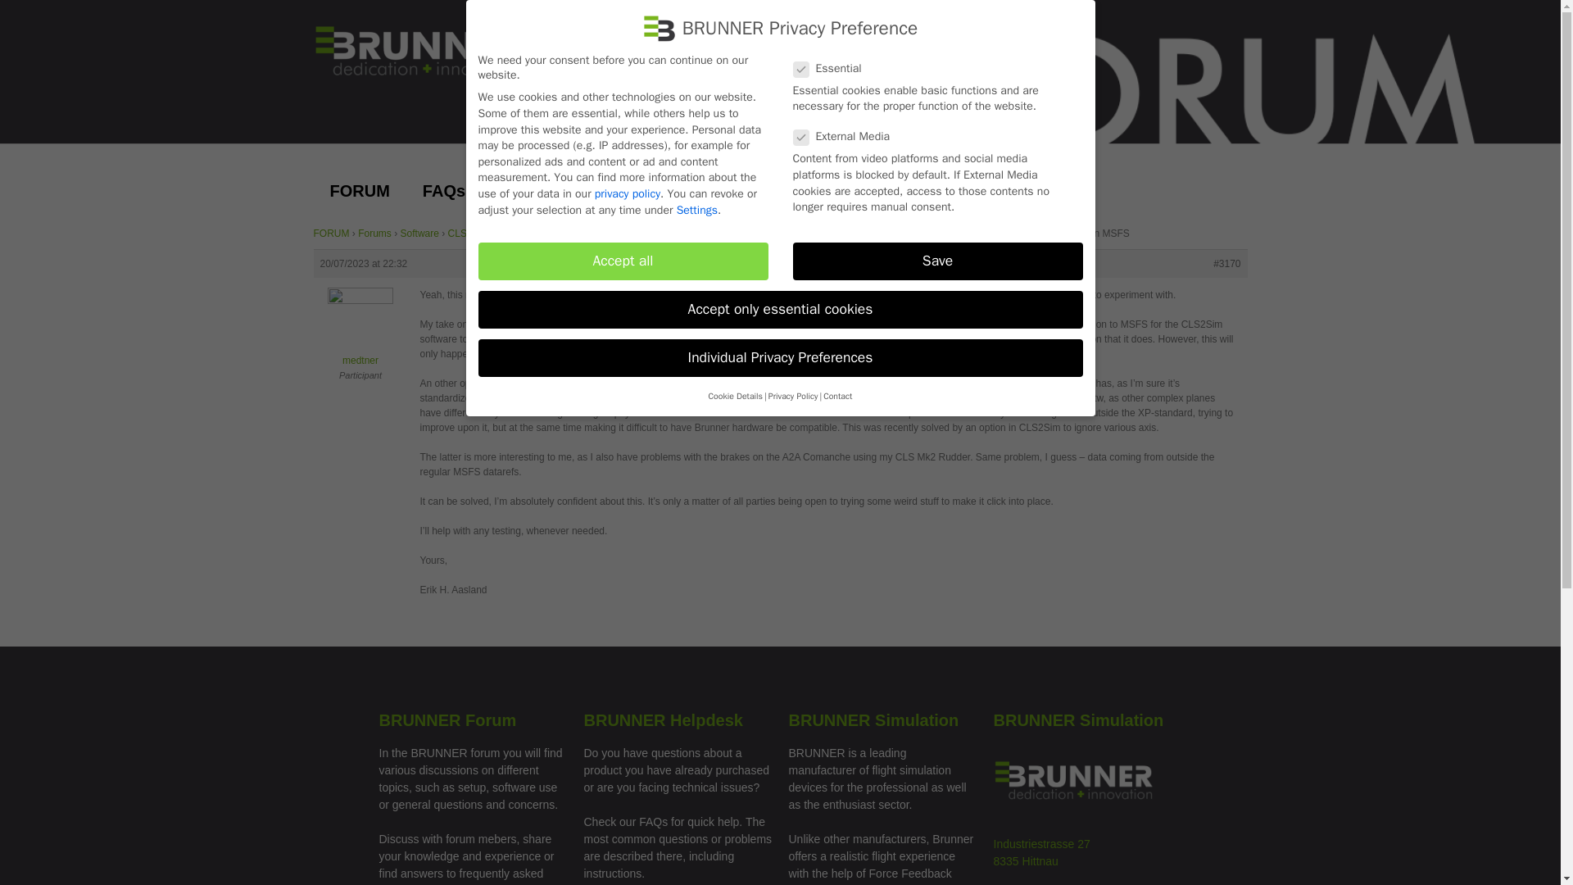 The height and width of the screenshot is (885, 1573). Describe the element at coordinates (359, 190) in the screenshot. I see `FORUM` at that location.